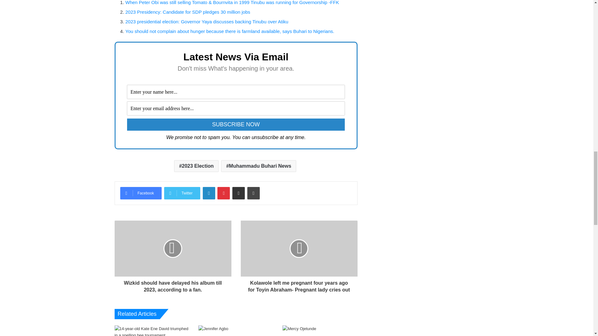 This screenshot has height=336, width=598. Describe the element at coordinates (187, 12) in the screenshot. I see `2023 Presidency: Candidate for SDP pledges 30 million jobs` at that location.